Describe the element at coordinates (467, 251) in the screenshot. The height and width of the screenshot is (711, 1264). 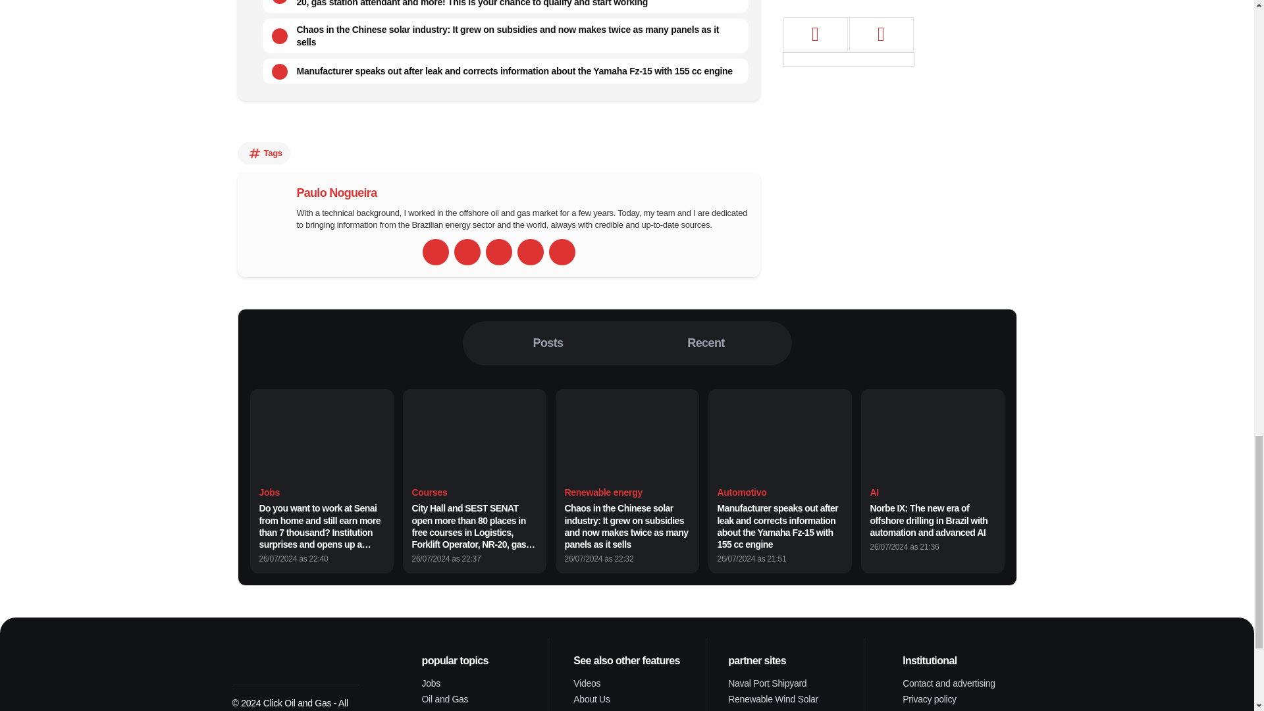
I see `Facebook` at that location.